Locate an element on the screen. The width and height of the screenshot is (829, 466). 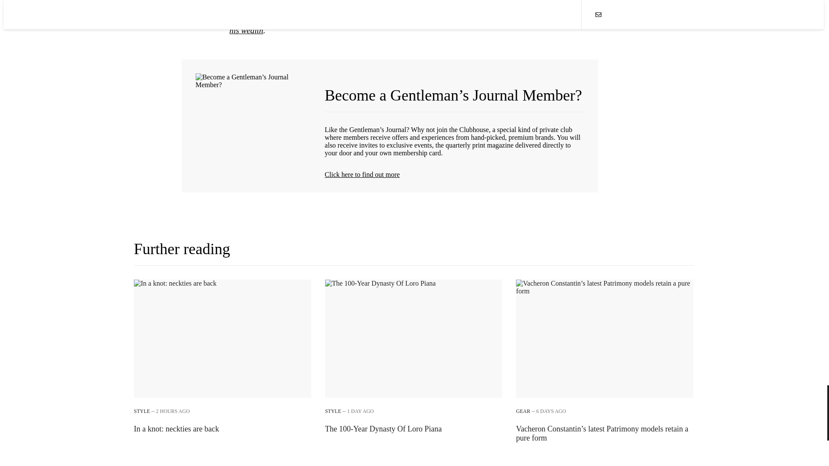
Roman Abramovich and how he earned his wealth is located at coordinates (222, 362).